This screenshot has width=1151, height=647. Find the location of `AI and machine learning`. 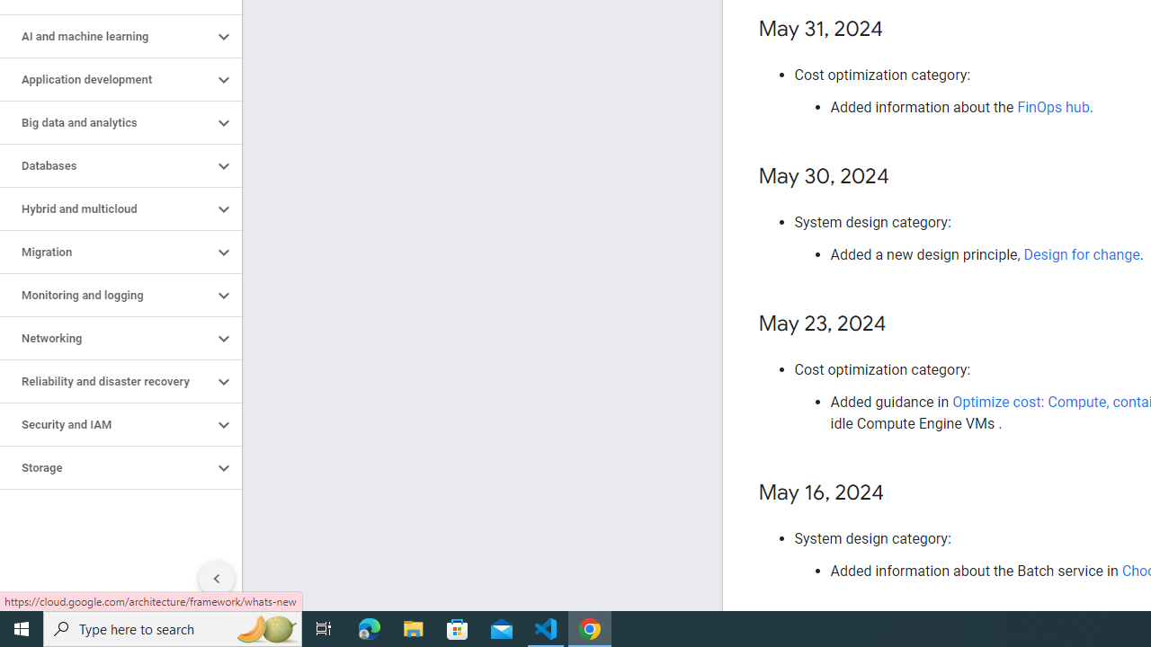

AI and machine learning is located at coordinates (106, 36).